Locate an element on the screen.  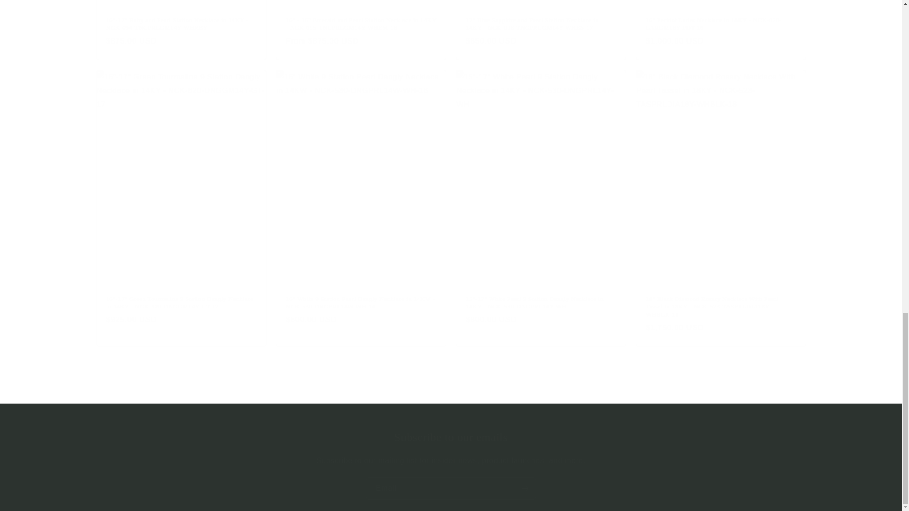
Subscribe to our emails is located at coordinates (451, 437).